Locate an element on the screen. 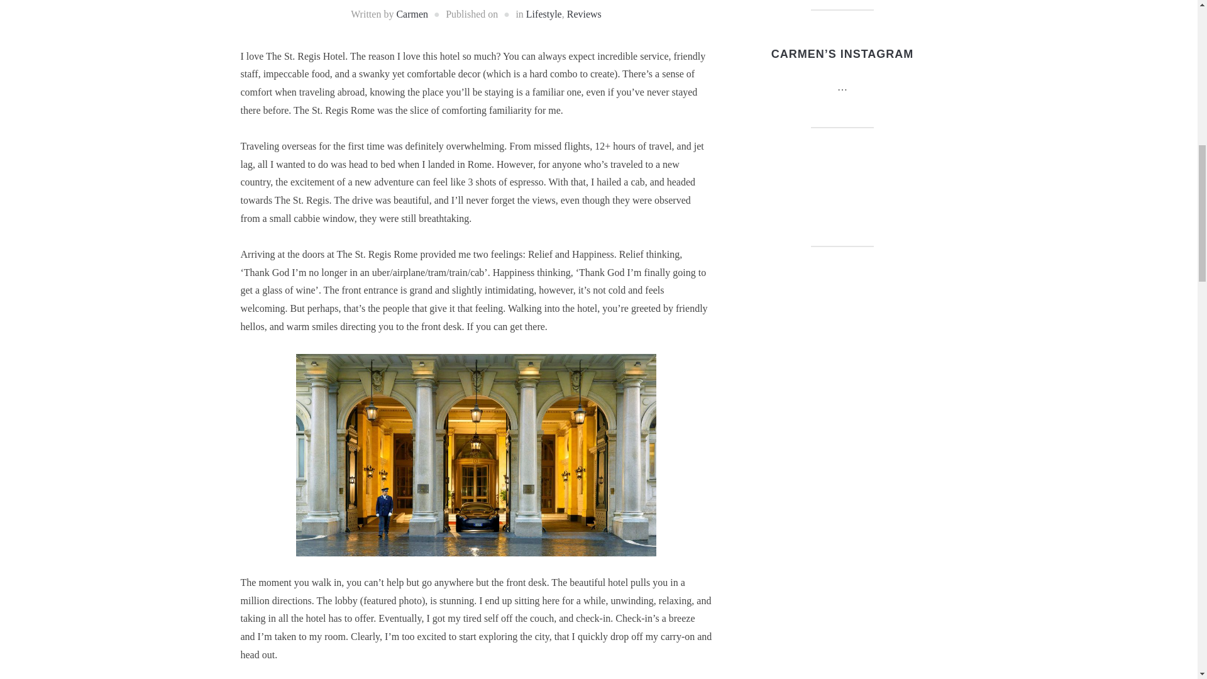  Lifestyle is located at coordinates (544, 14).